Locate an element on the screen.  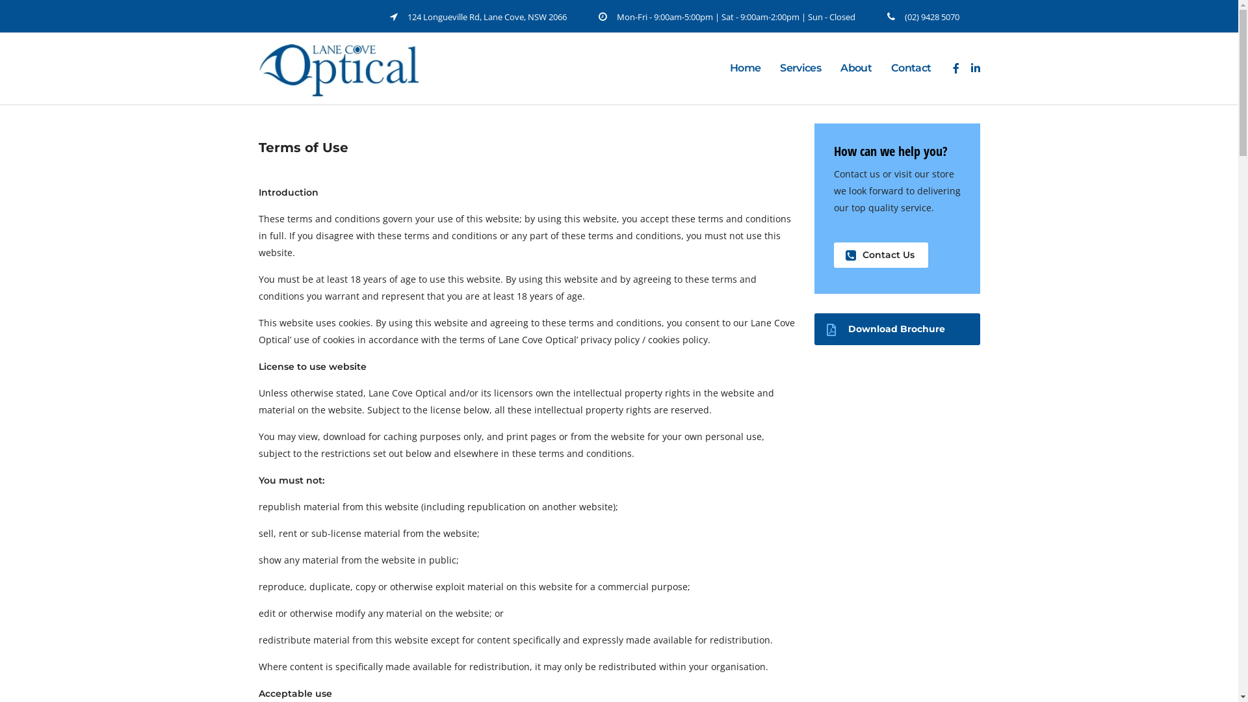
Home is located at coordinates (745, 68).